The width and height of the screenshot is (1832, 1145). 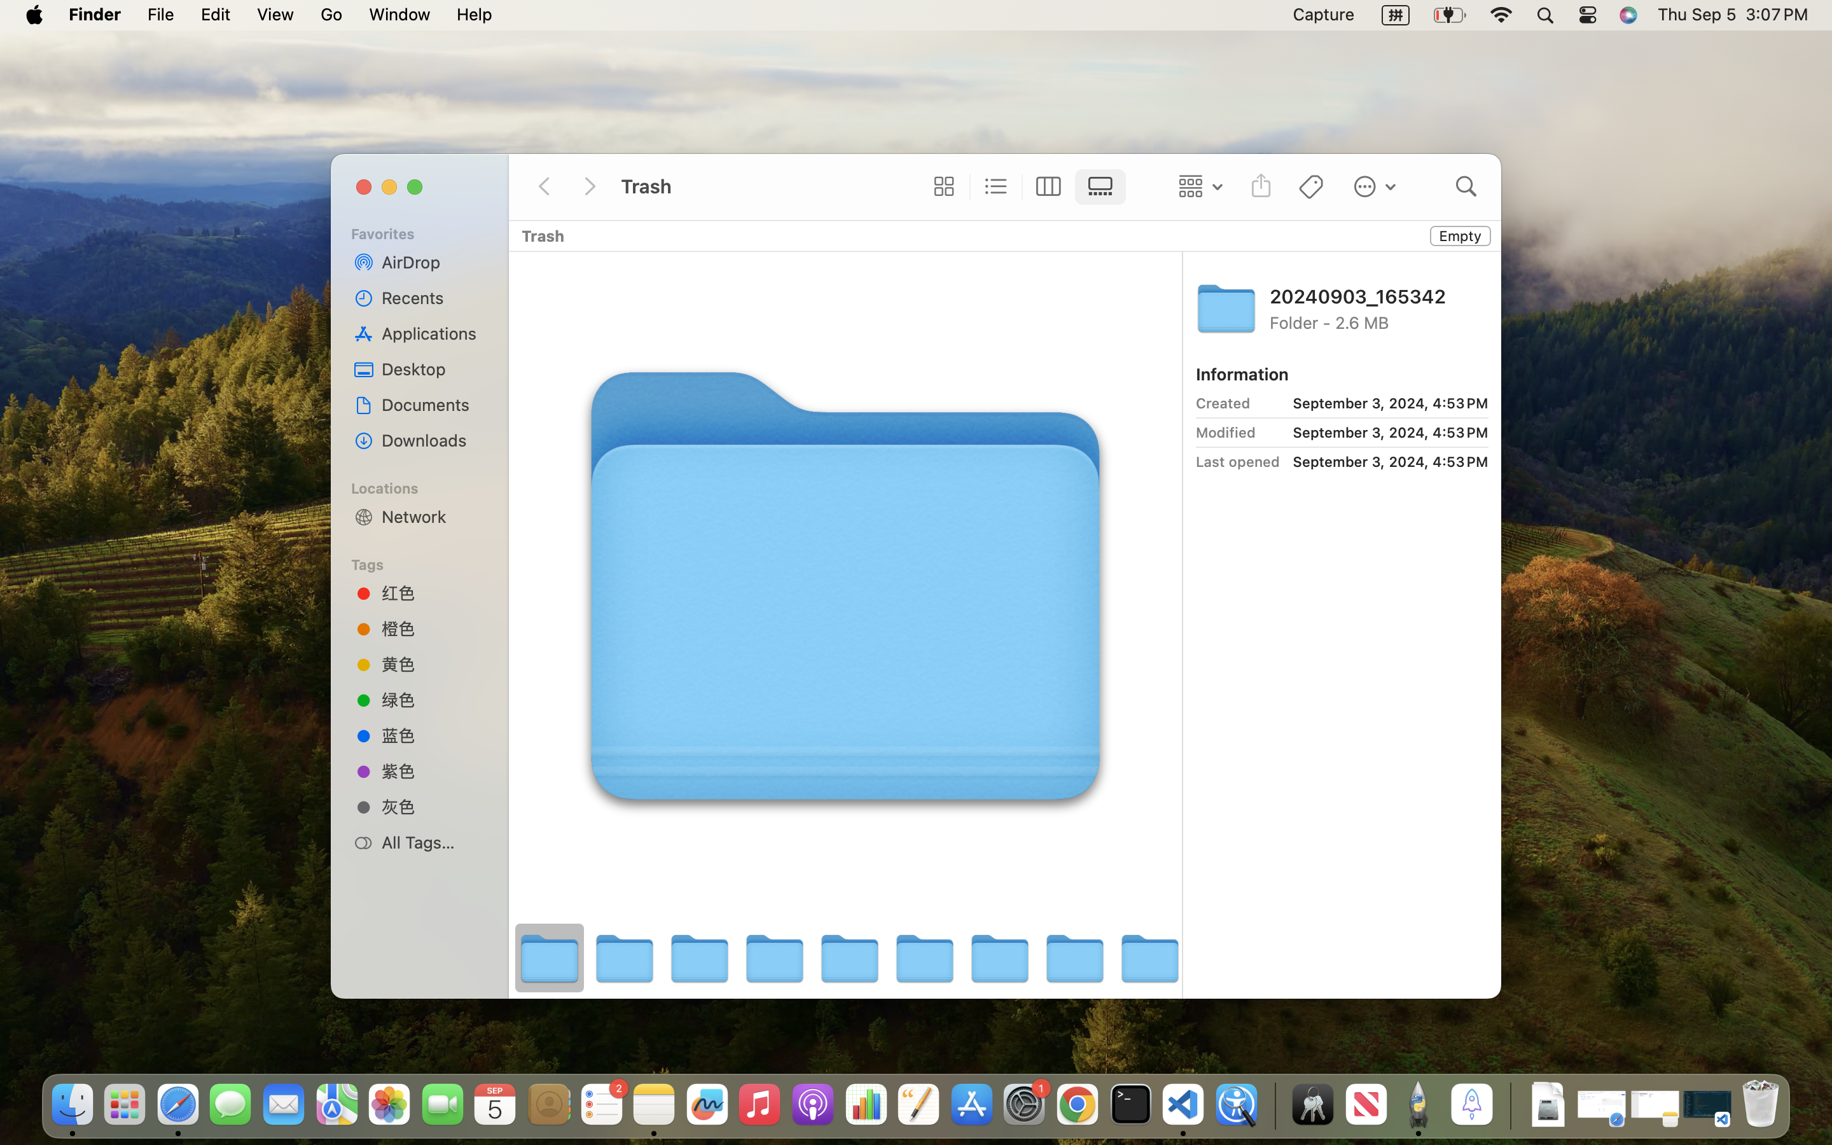 I want to click on Modified, so click(x=1226, y=433).